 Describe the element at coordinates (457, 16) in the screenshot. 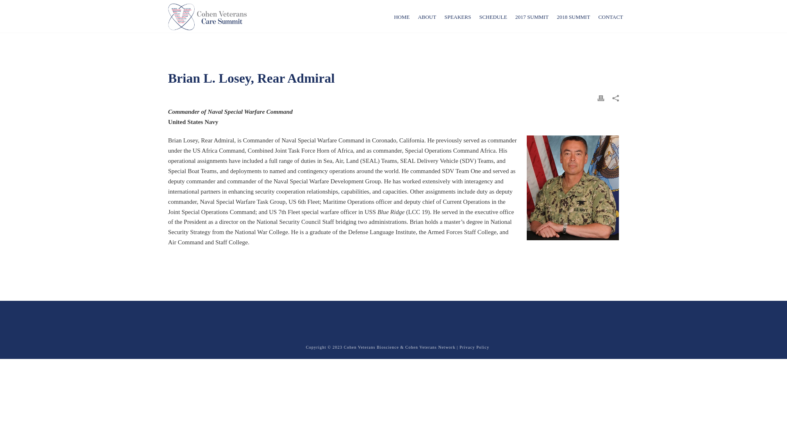

I see `SPEAKERS` at that location.